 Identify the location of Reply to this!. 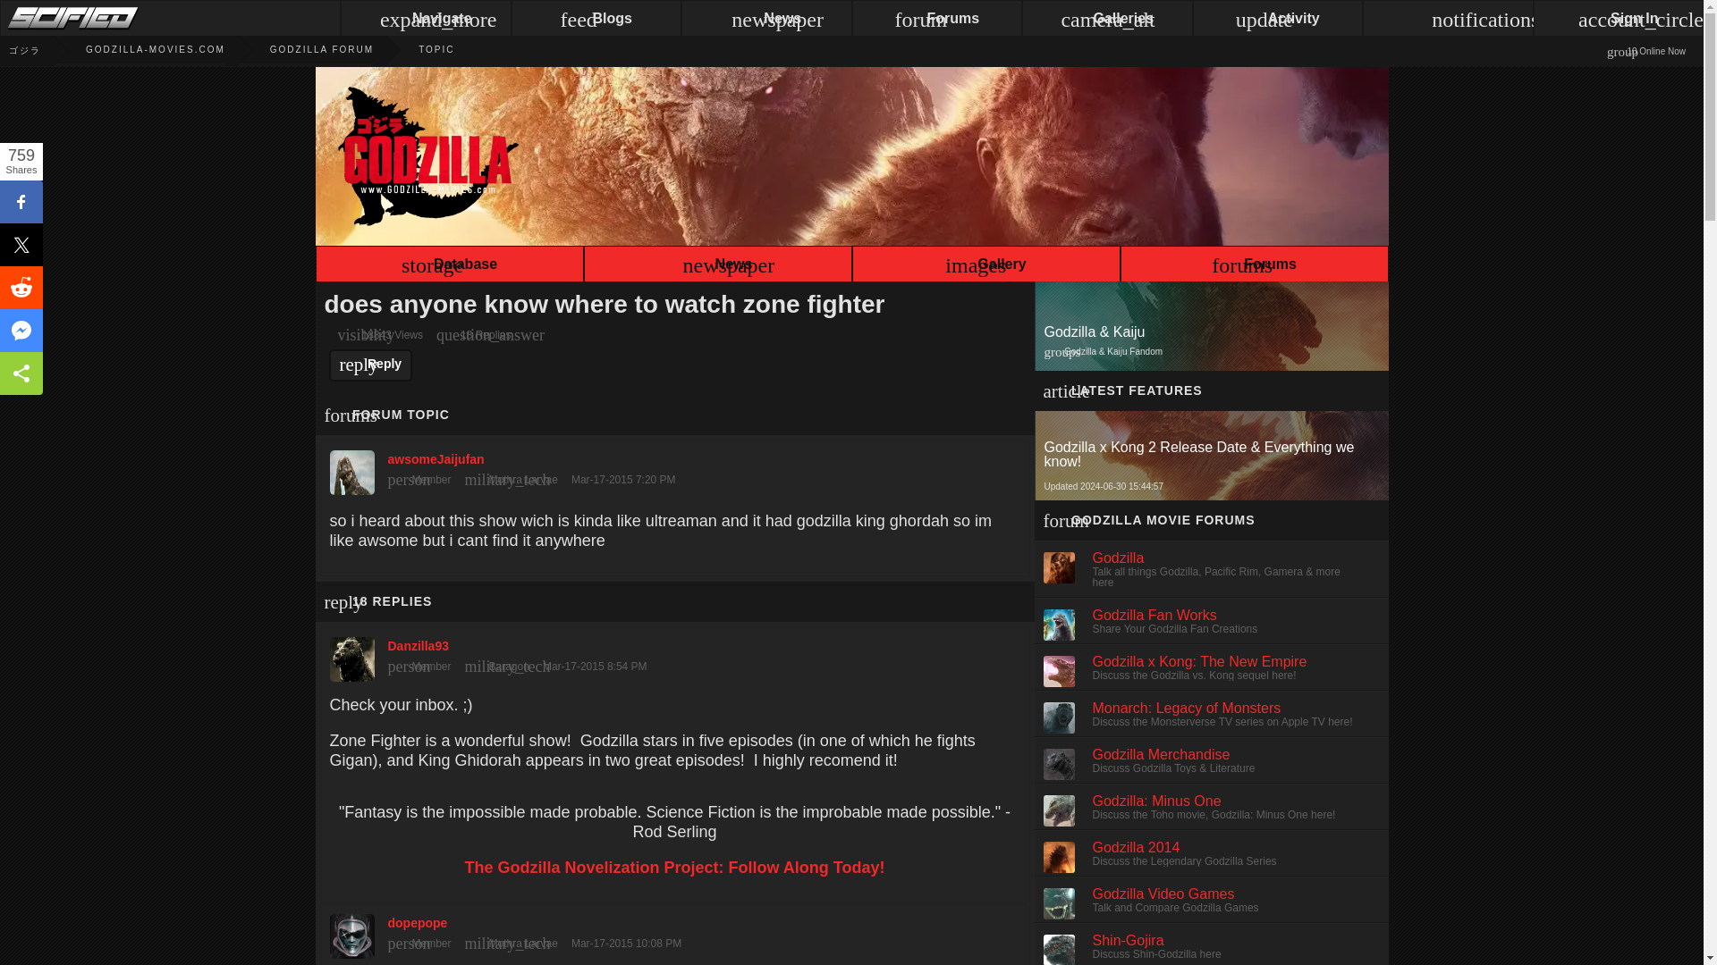
(371, 365).